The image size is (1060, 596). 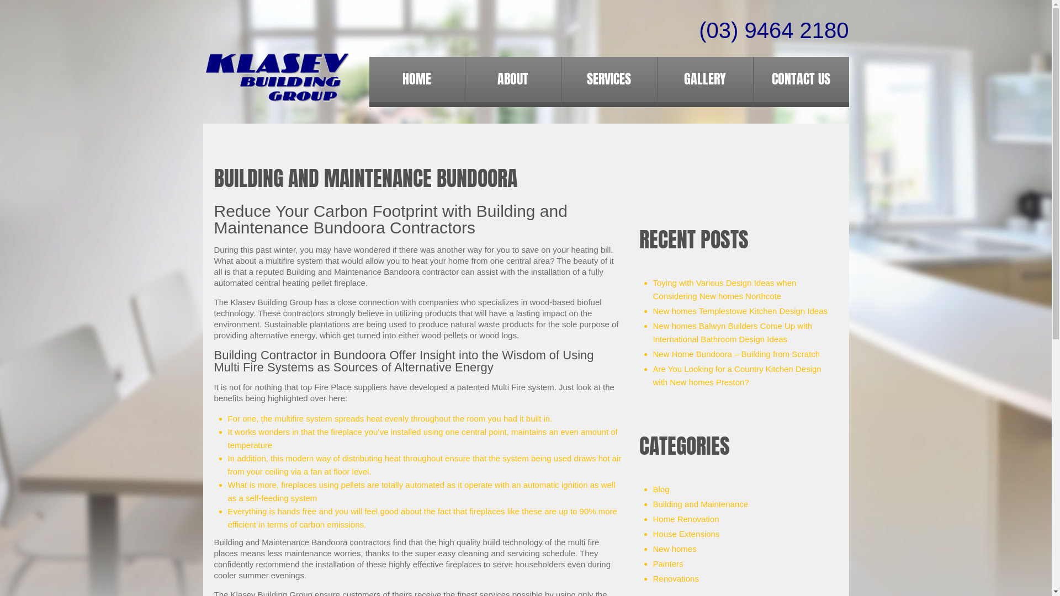 What do you see at coordinates (704, 79) in the screenshot?
I see `GALLERY` at bounding box center [704, 79].